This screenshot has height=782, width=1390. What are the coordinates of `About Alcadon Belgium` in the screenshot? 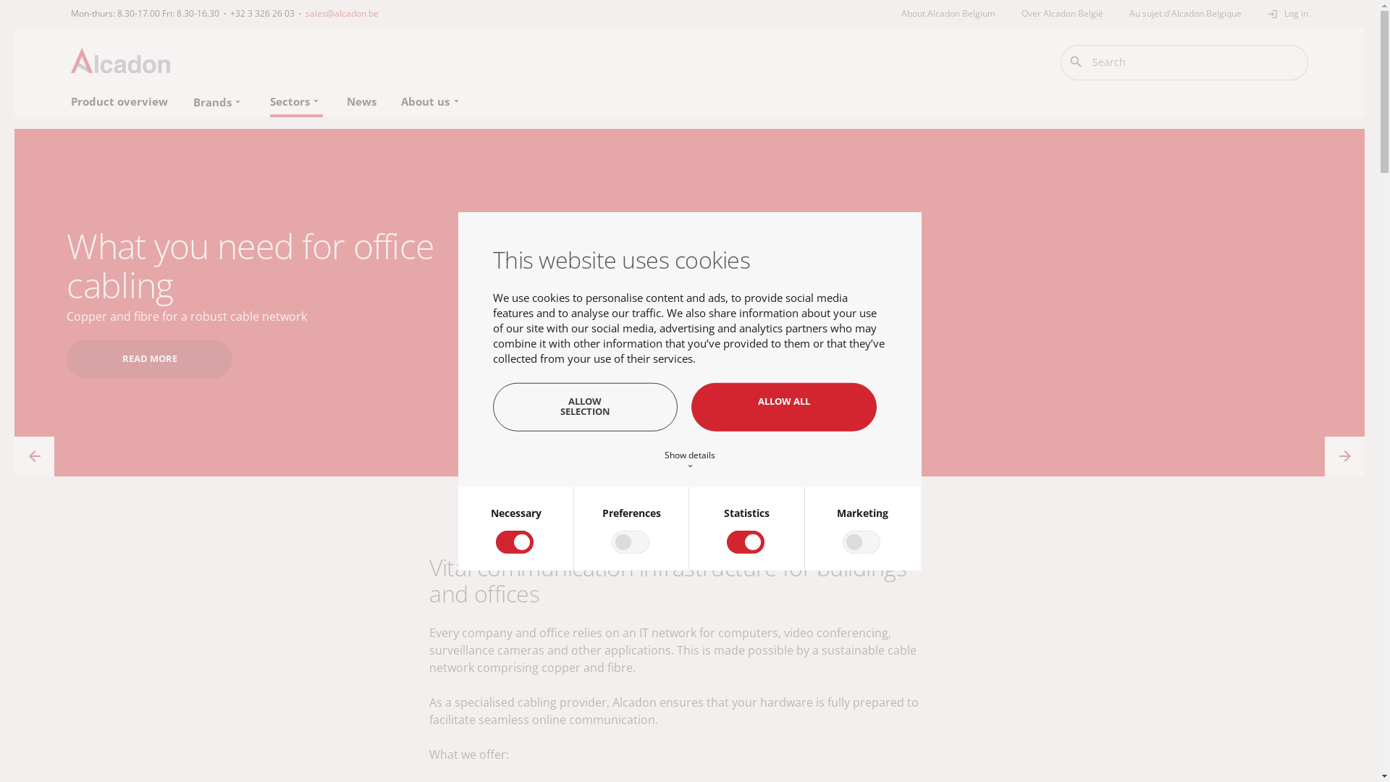 It's located at (955, 14).